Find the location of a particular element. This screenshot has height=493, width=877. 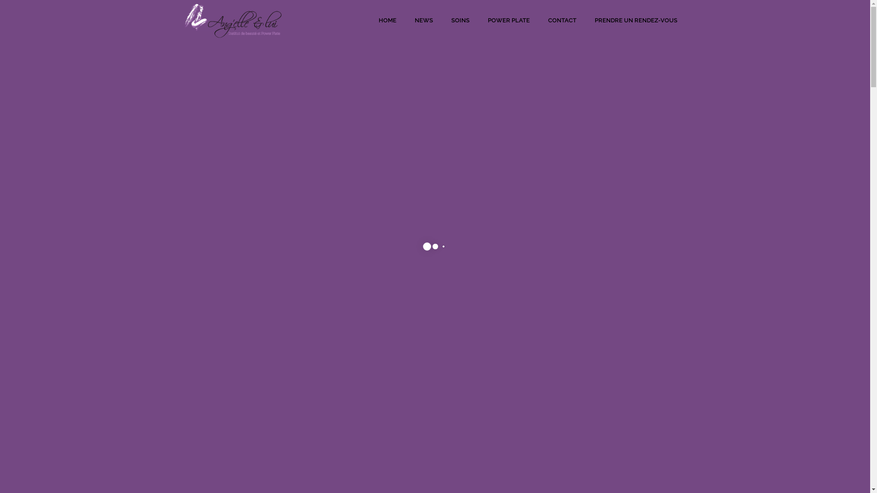

HOME is located at coordinates (387, 21).